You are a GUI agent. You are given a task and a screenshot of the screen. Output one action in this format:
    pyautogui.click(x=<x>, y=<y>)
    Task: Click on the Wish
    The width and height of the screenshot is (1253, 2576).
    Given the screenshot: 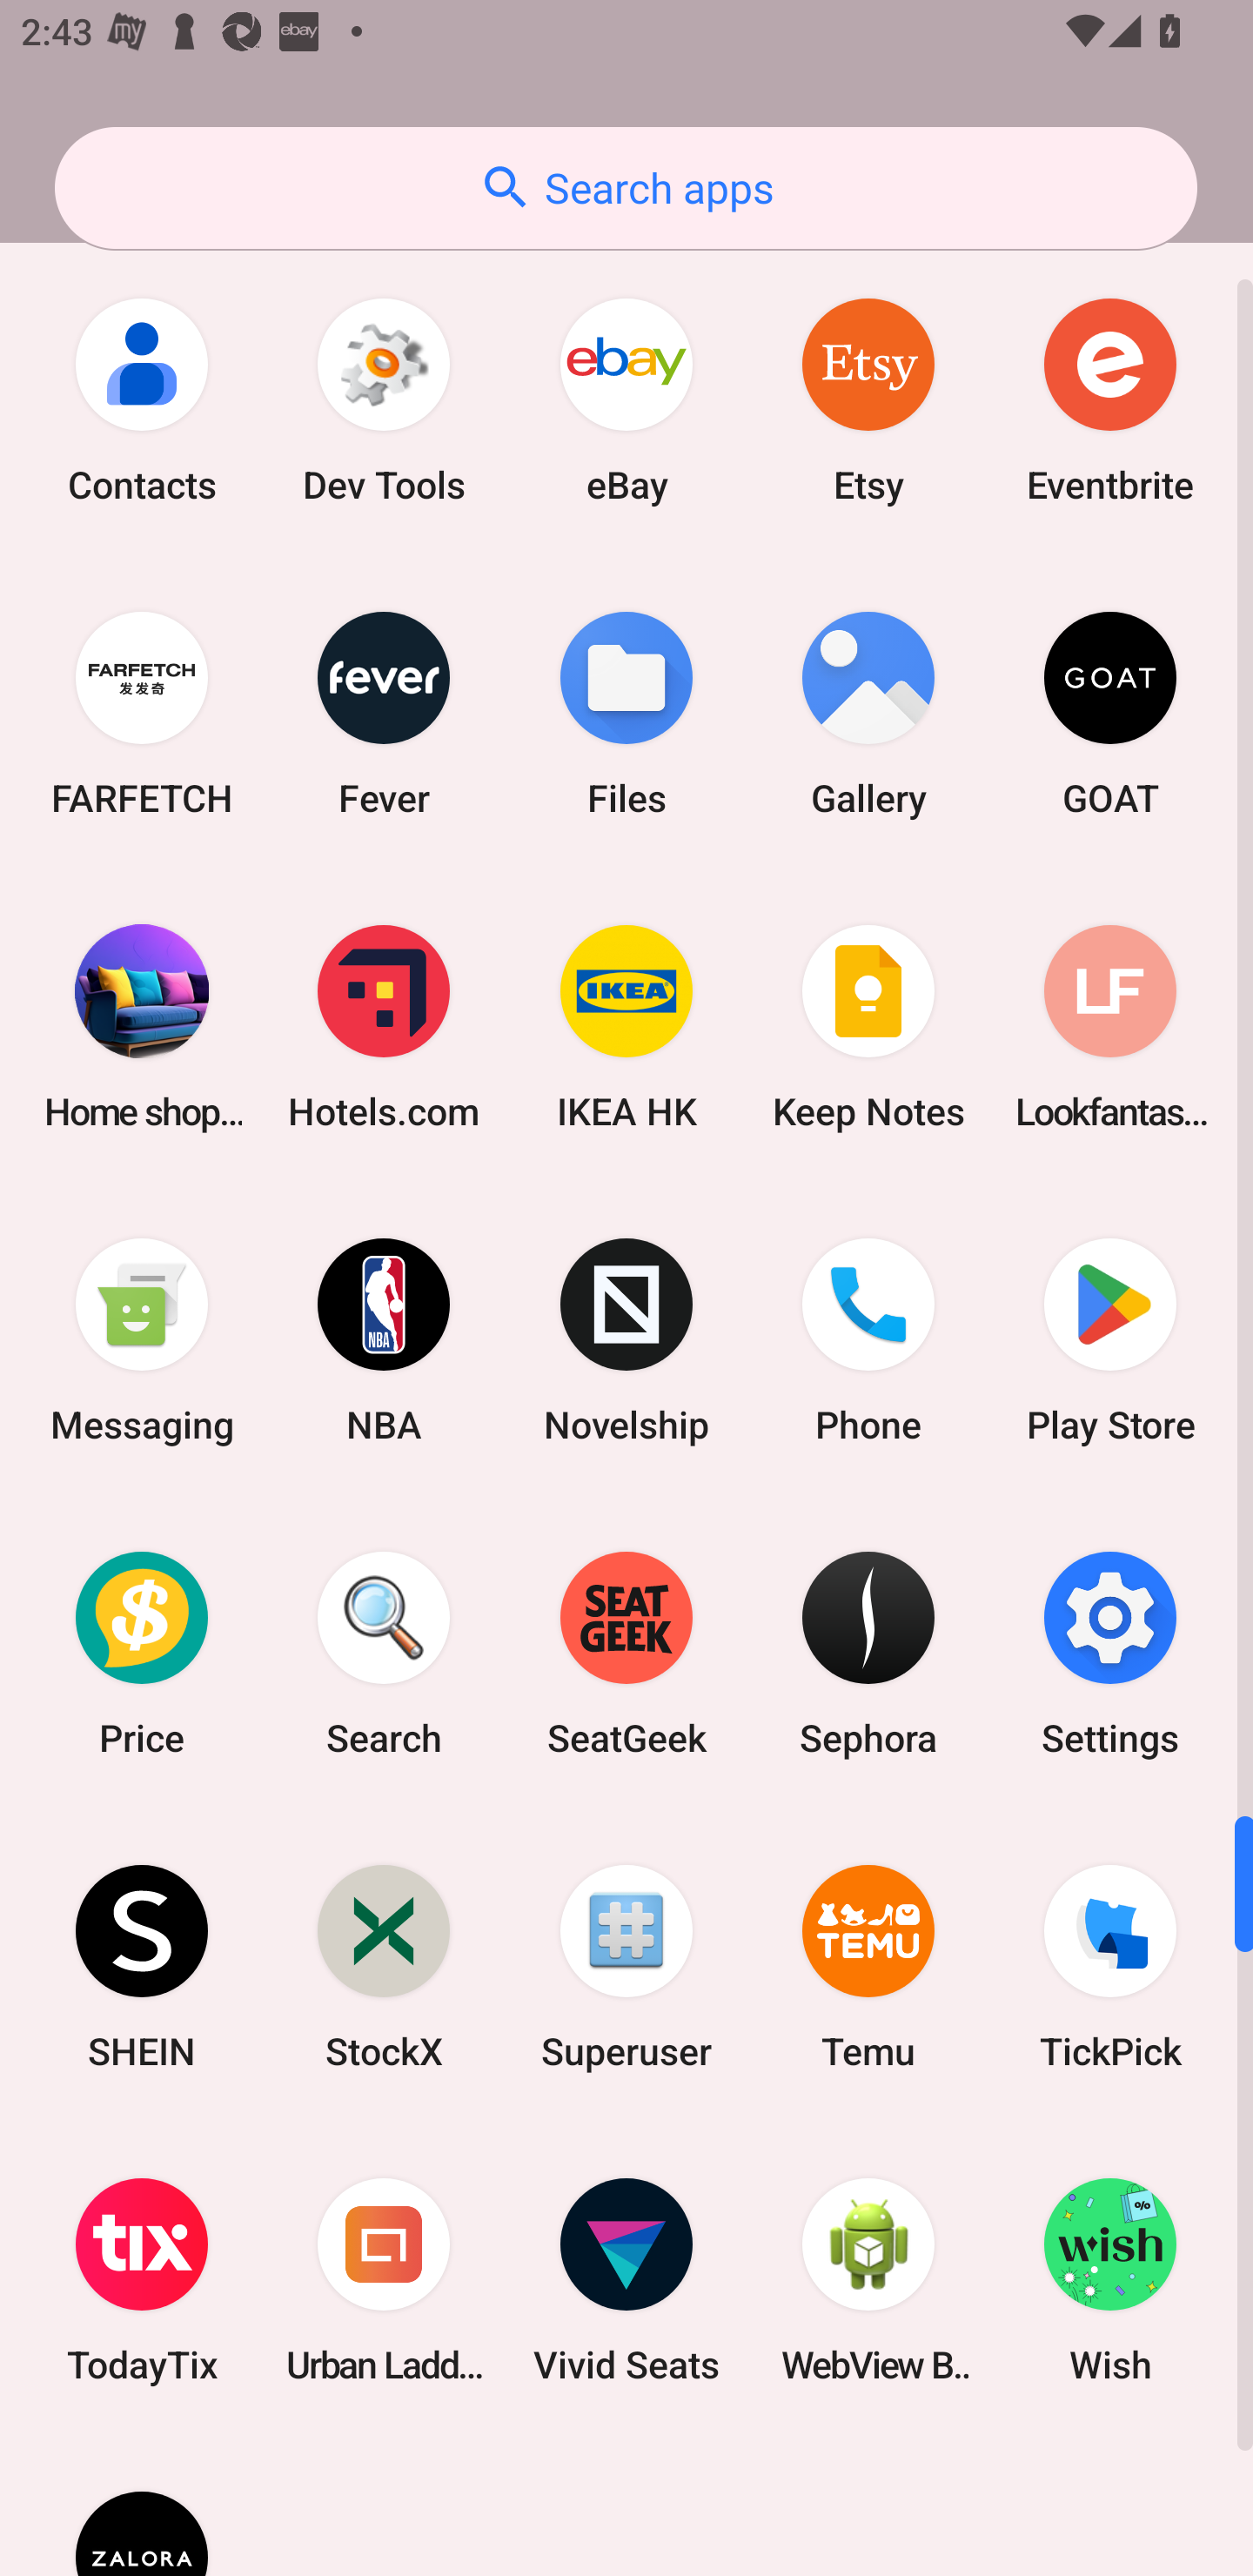 What is the action you would take?
    pyautogui.click(x=1110, y=2280)
    